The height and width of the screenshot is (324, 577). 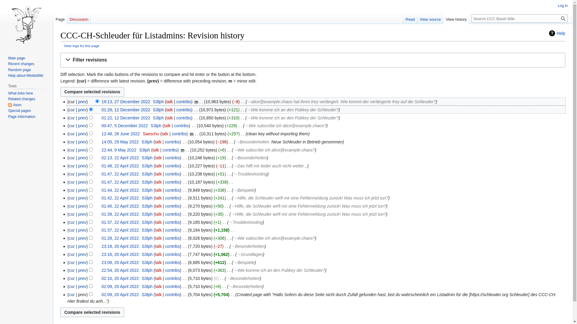 I want to click on 01:47, 22 April 2022, so click(x=120, y=174).